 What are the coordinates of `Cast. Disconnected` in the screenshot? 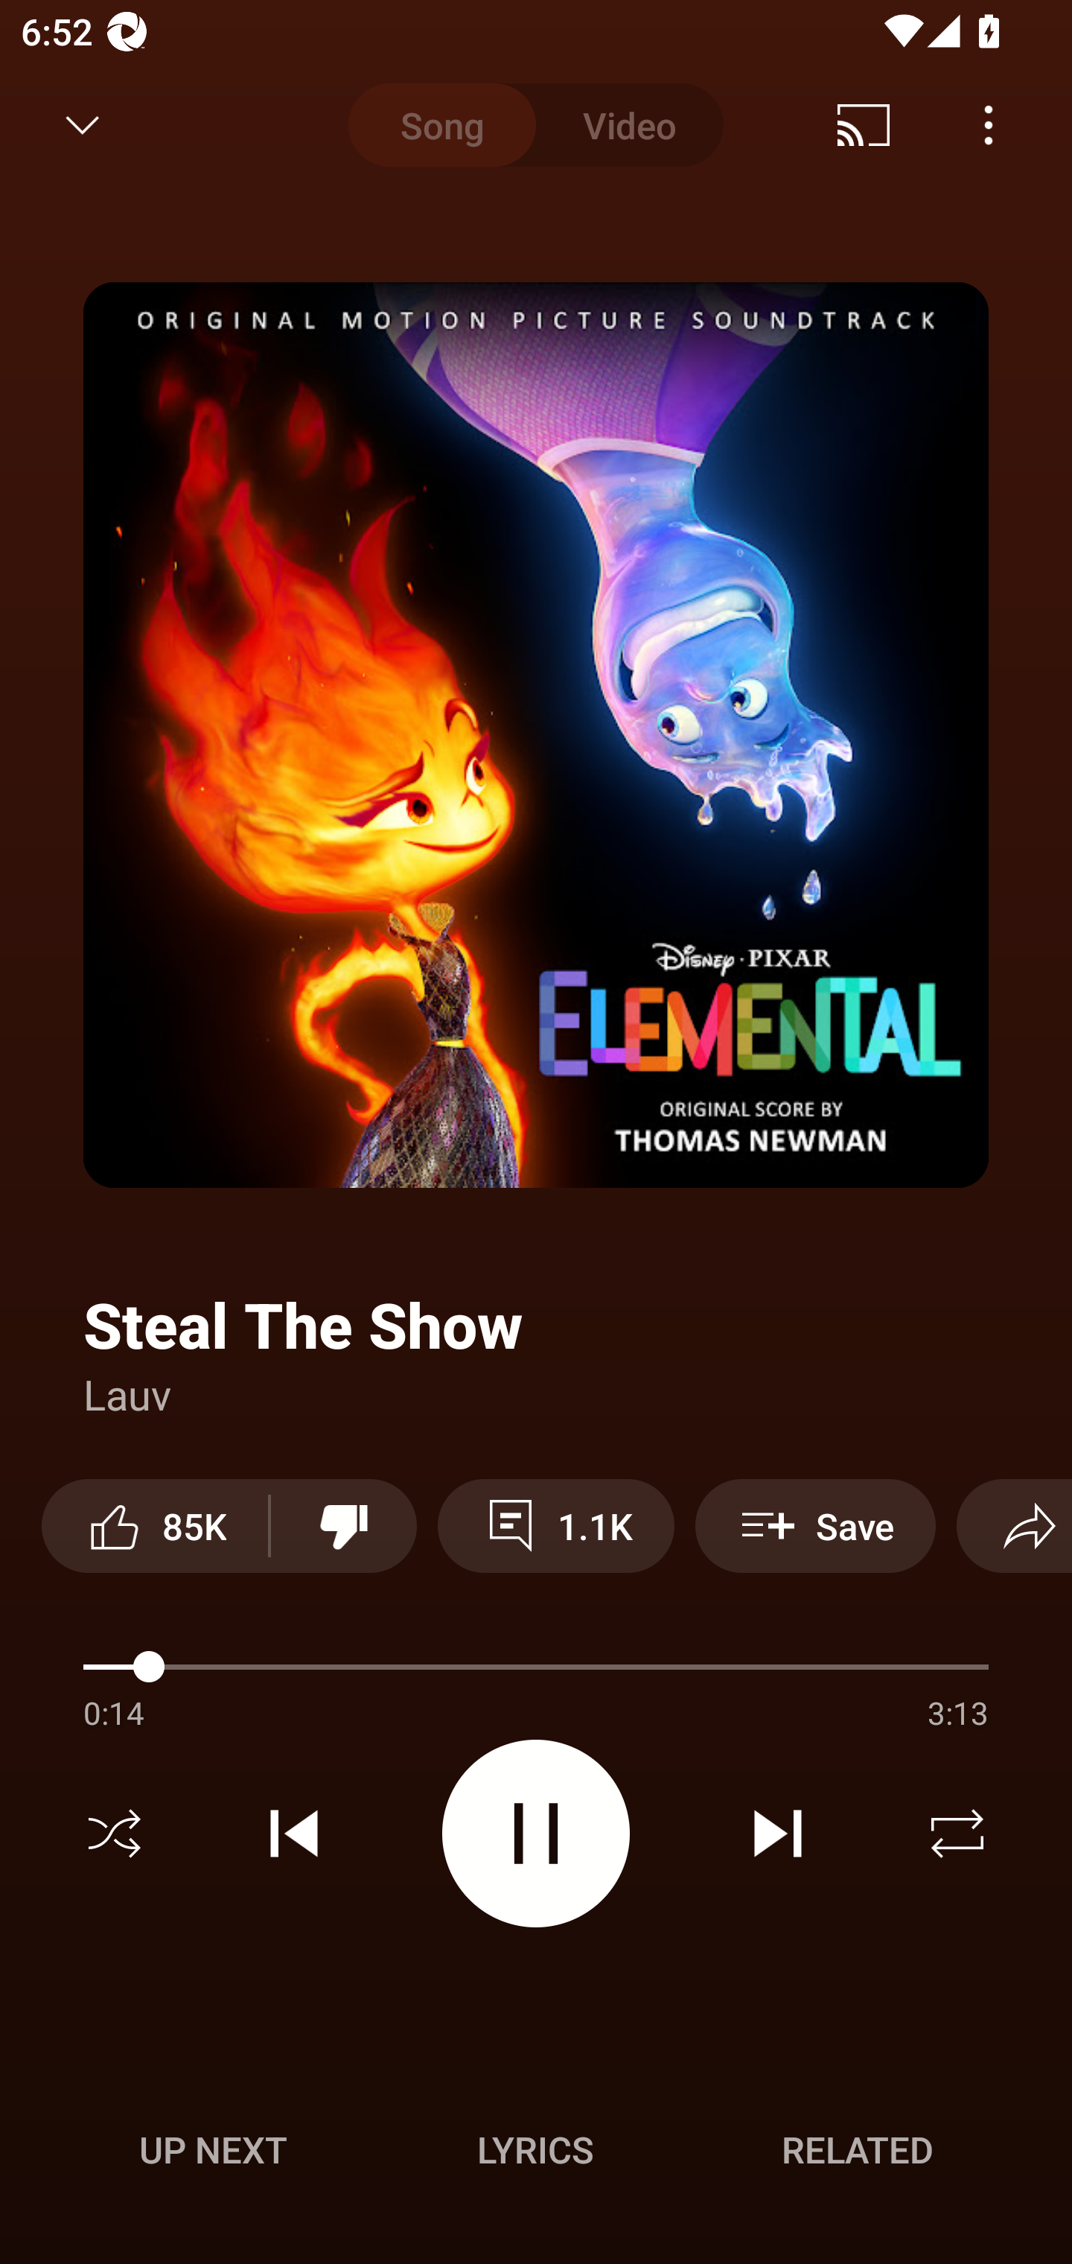 It's located at (864, 125).